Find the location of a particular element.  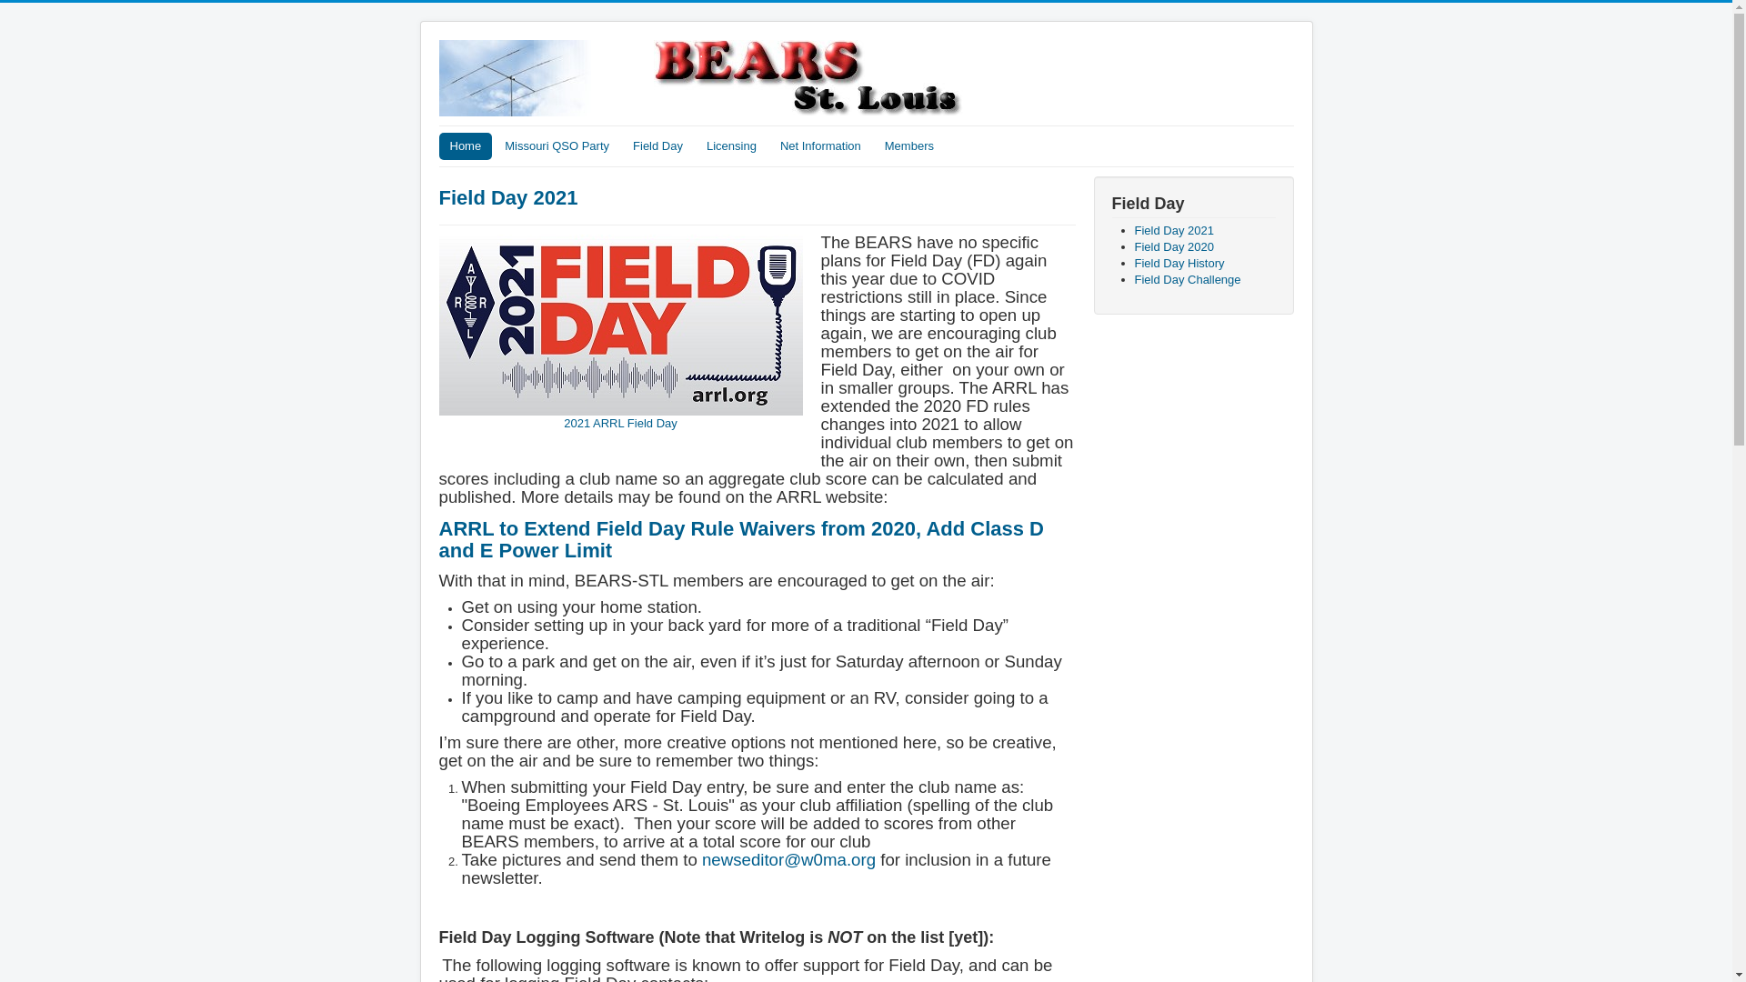

Licensing is located at coordinates (731, 145).